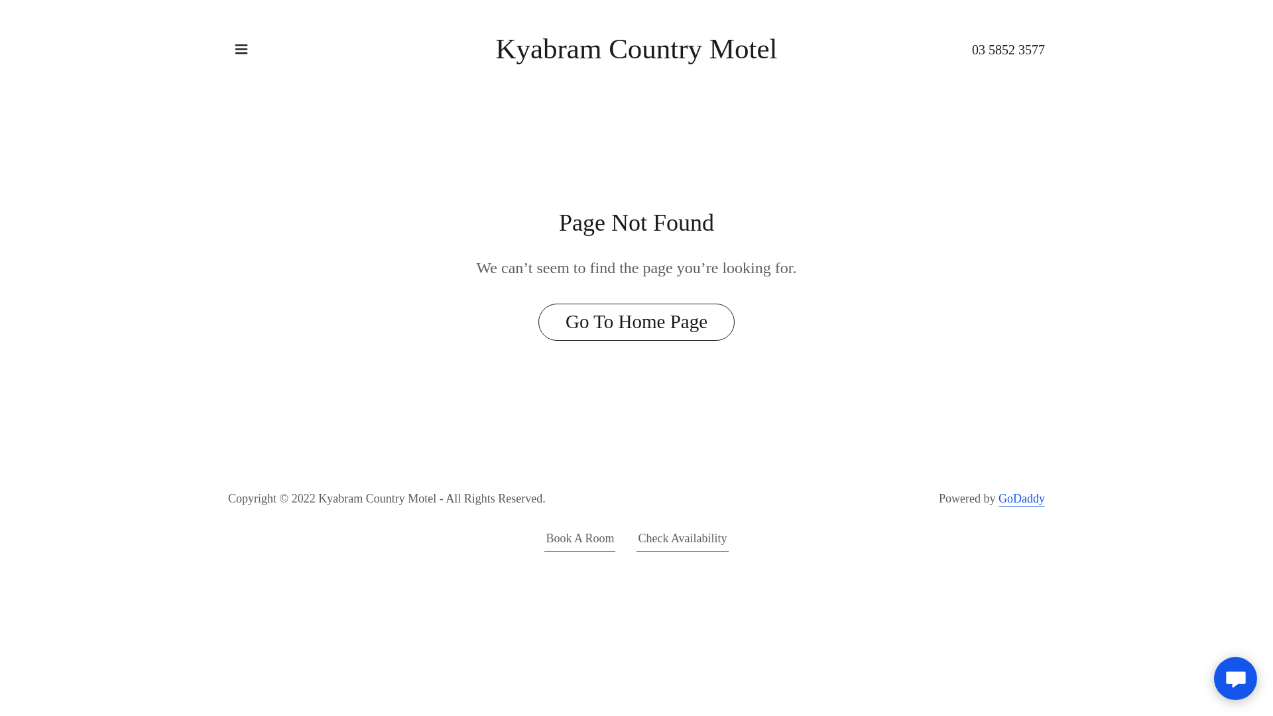 Image resolution: width=1273 pixels, height=716 pixels. What do you see at coordinates (682, 541) in the screenshot?
I see `Check Availability` at bounding box center [682, 541].